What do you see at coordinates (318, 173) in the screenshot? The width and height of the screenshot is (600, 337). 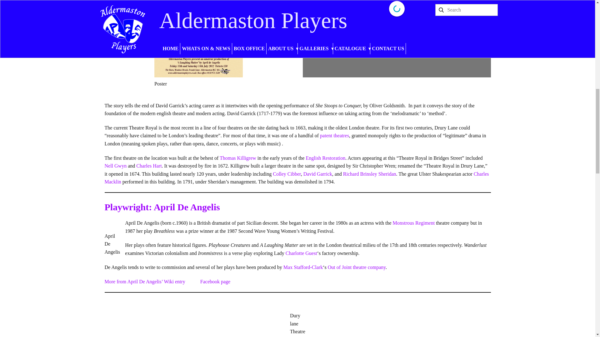 I see `David Garrick` at bounding box center [318, 173].